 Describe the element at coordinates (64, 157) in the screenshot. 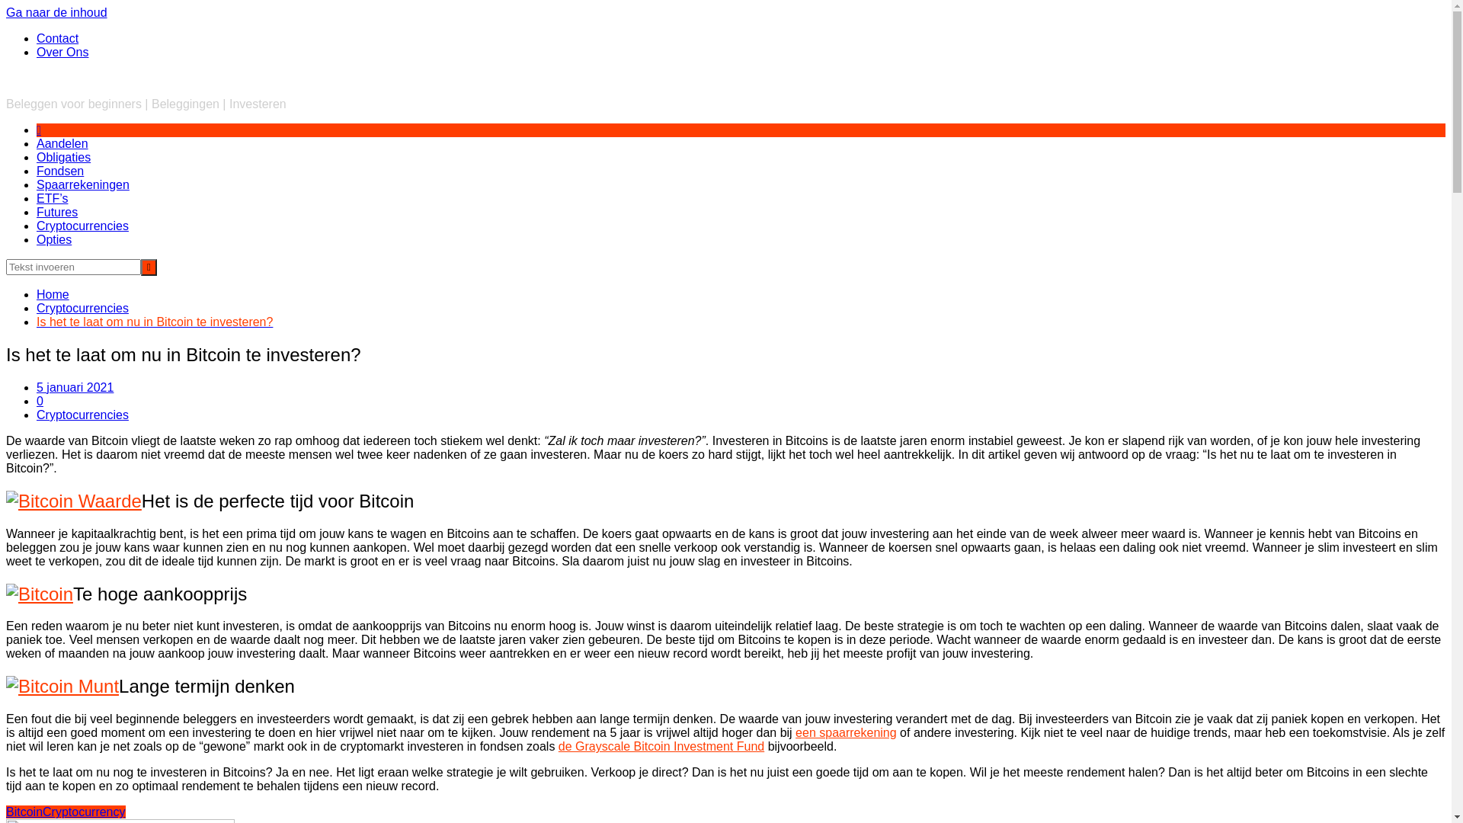

I see `Obligaties` at that location.